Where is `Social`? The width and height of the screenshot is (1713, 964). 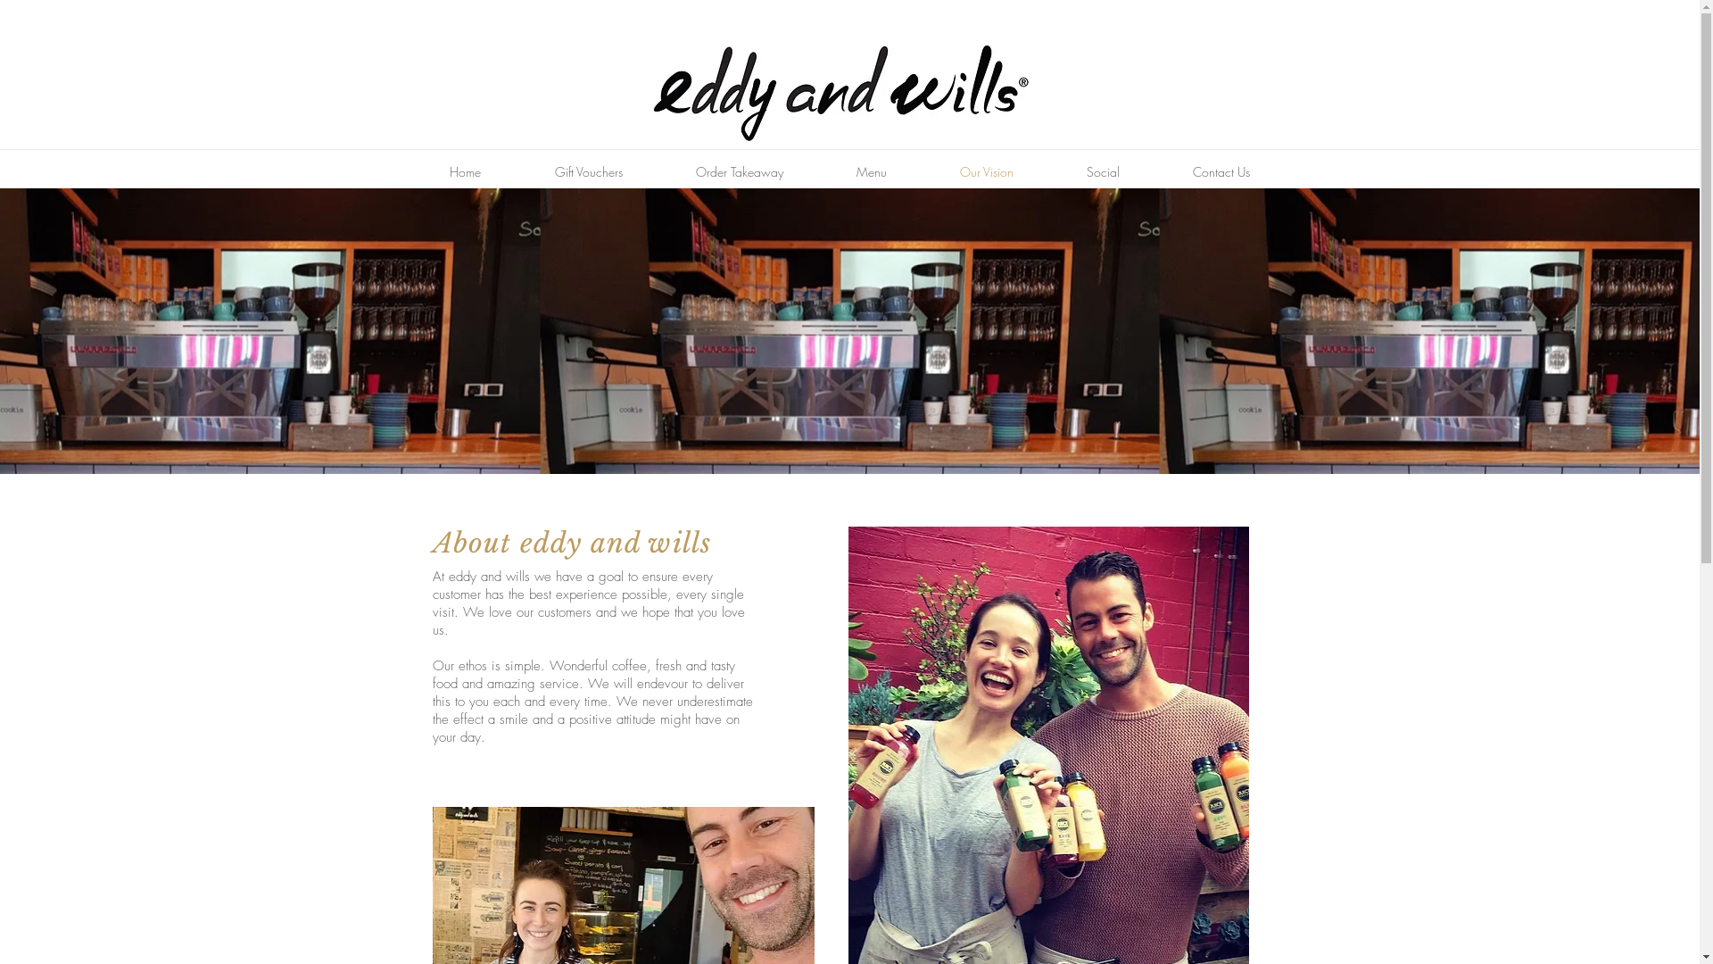
Social is located at coordinates (1103, 172).